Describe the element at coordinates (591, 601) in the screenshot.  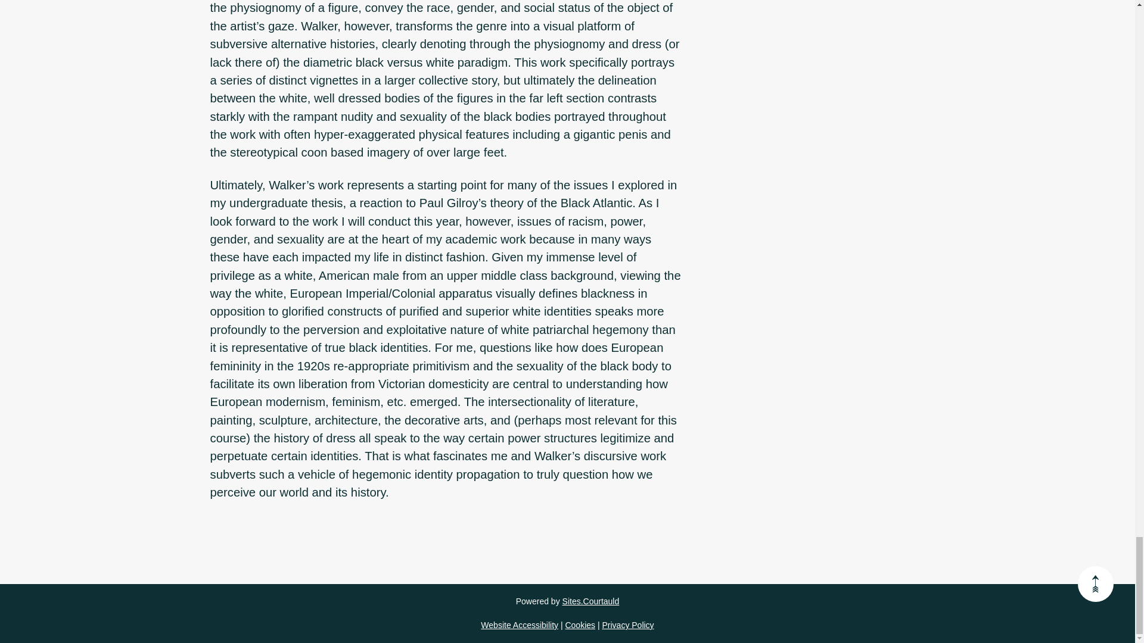
I see `Sites.Courtauld` at that location.